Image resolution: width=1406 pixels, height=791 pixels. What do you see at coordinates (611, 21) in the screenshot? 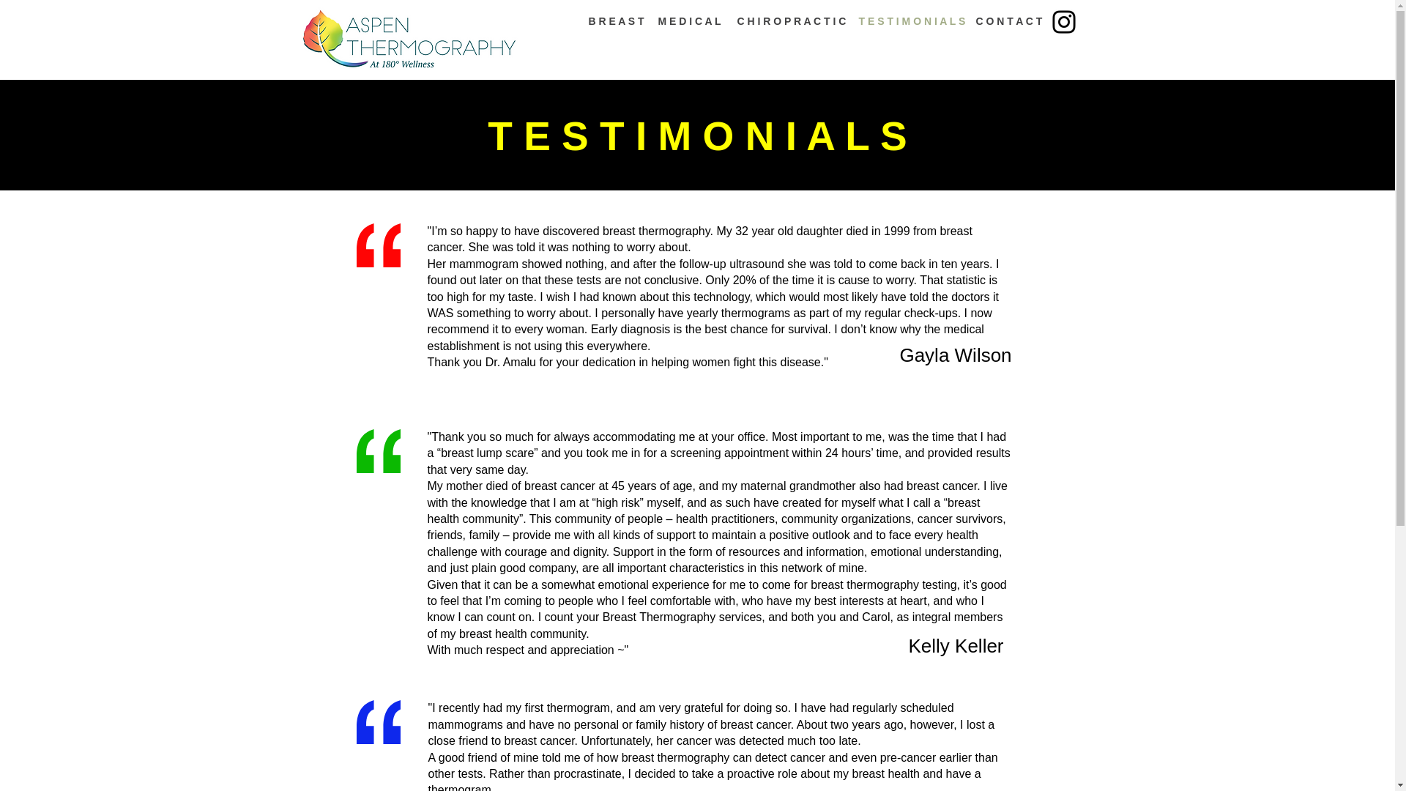
I see `B R E A S T` at bounding box center [611, 21].